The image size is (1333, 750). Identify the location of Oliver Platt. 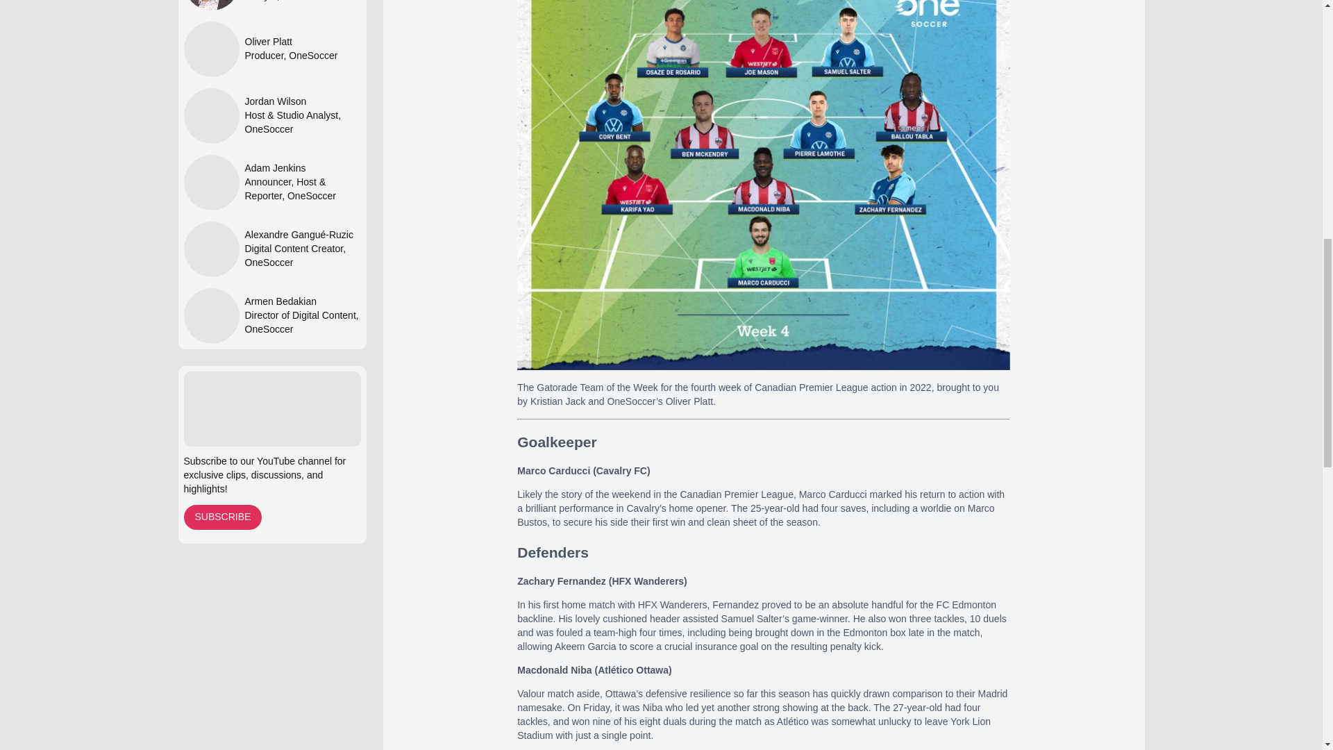
(290, 42).